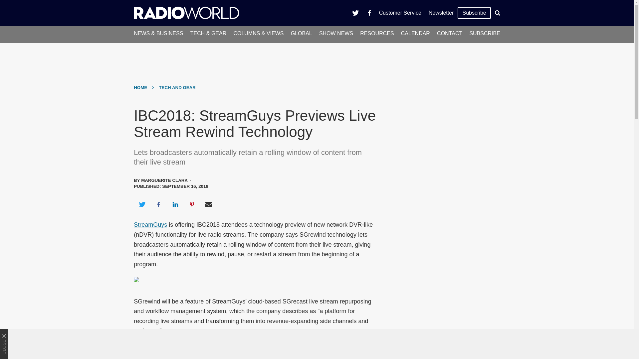 The image size is (639, 359). What do you see at coordinates (192, 204) in the screenshot?
I see `Share on Pinterest` at bounding box center [192, 204].